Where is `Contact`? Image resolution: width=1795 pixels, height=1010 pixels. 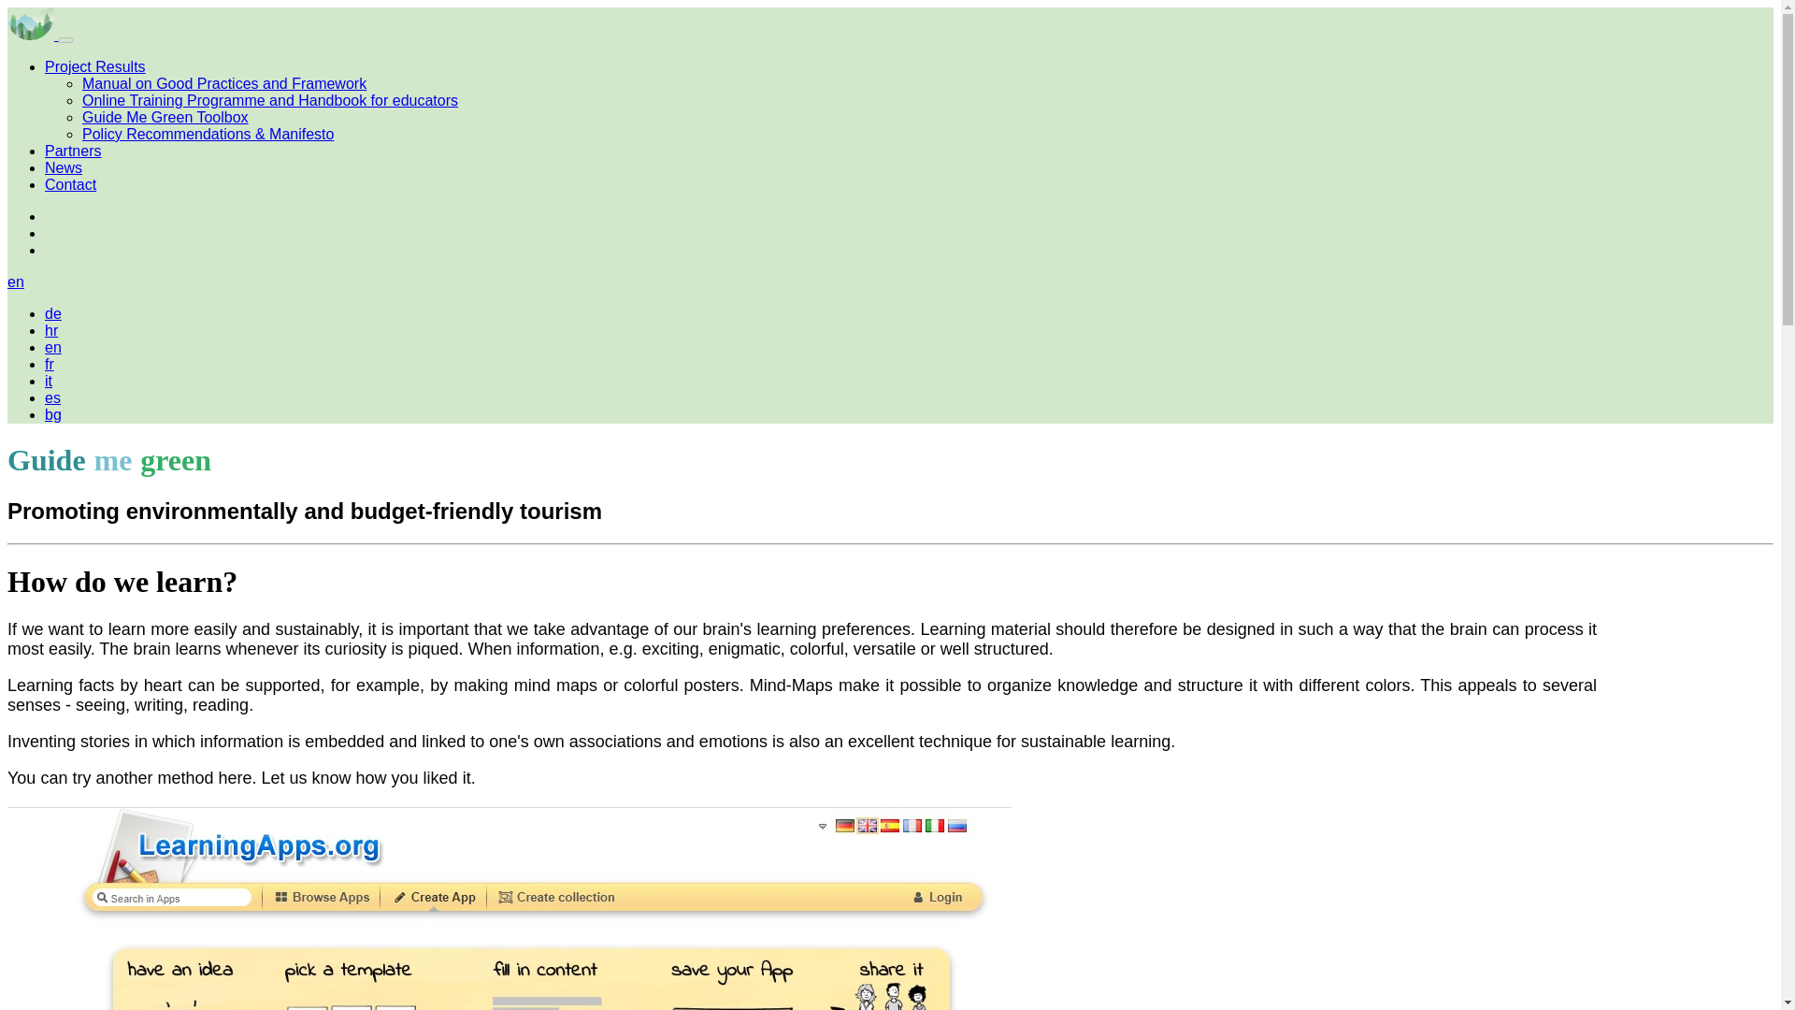 Contact is located at coordinates (71, 185).